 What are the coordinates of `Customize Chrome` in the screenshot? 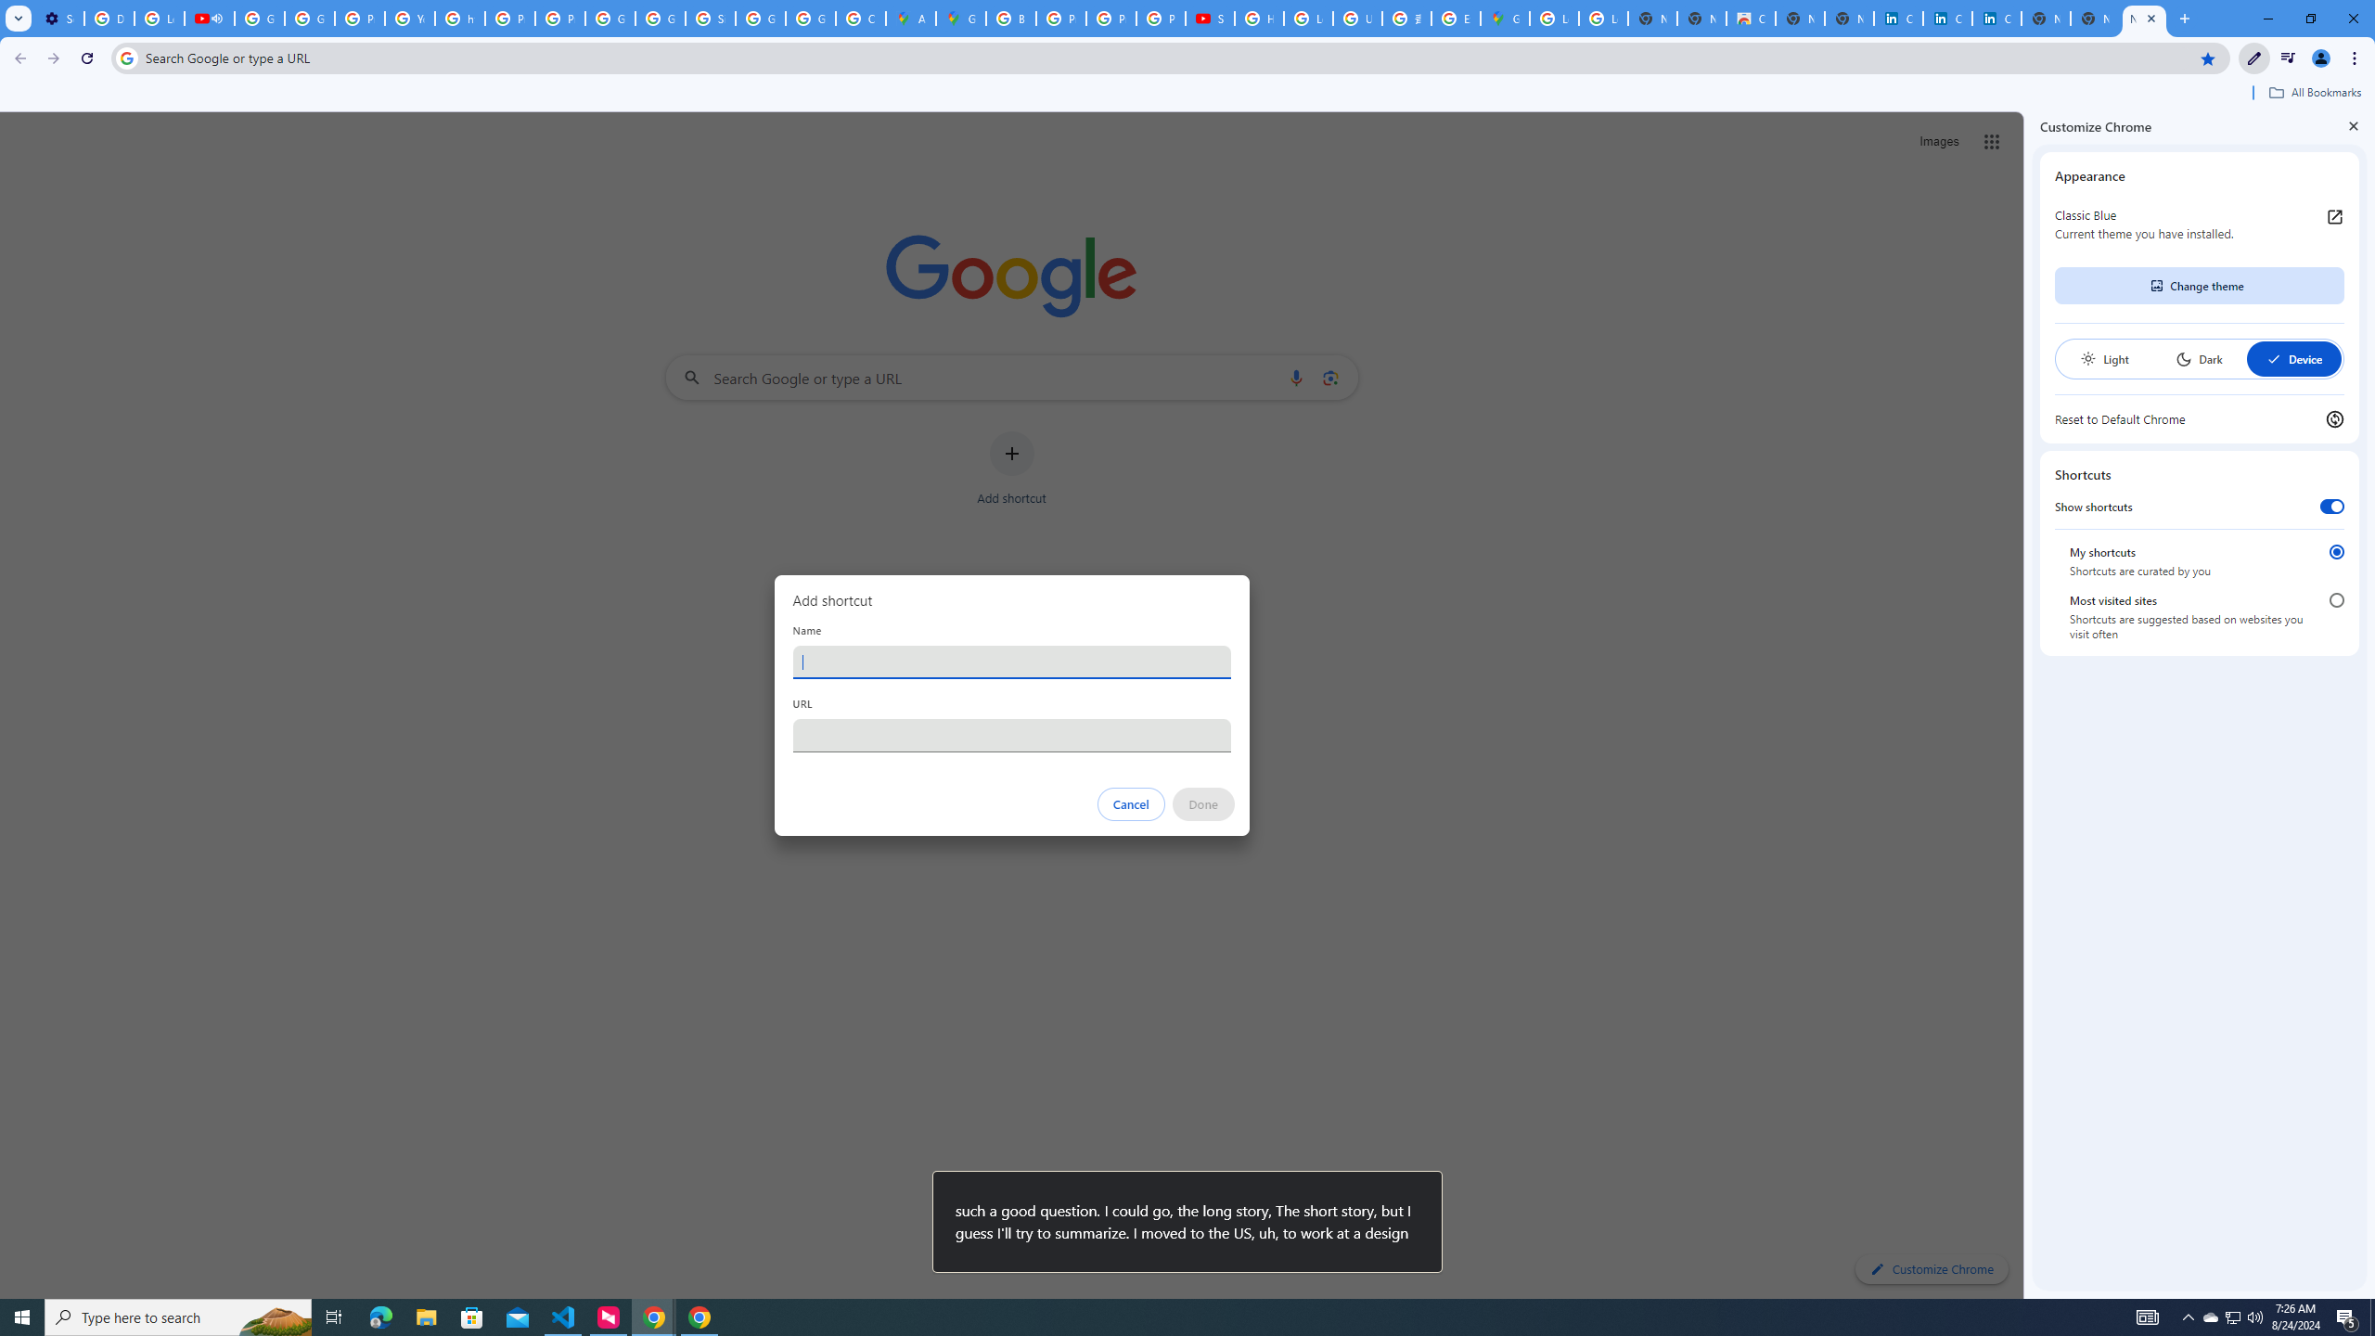 It's located at (2254, 58).